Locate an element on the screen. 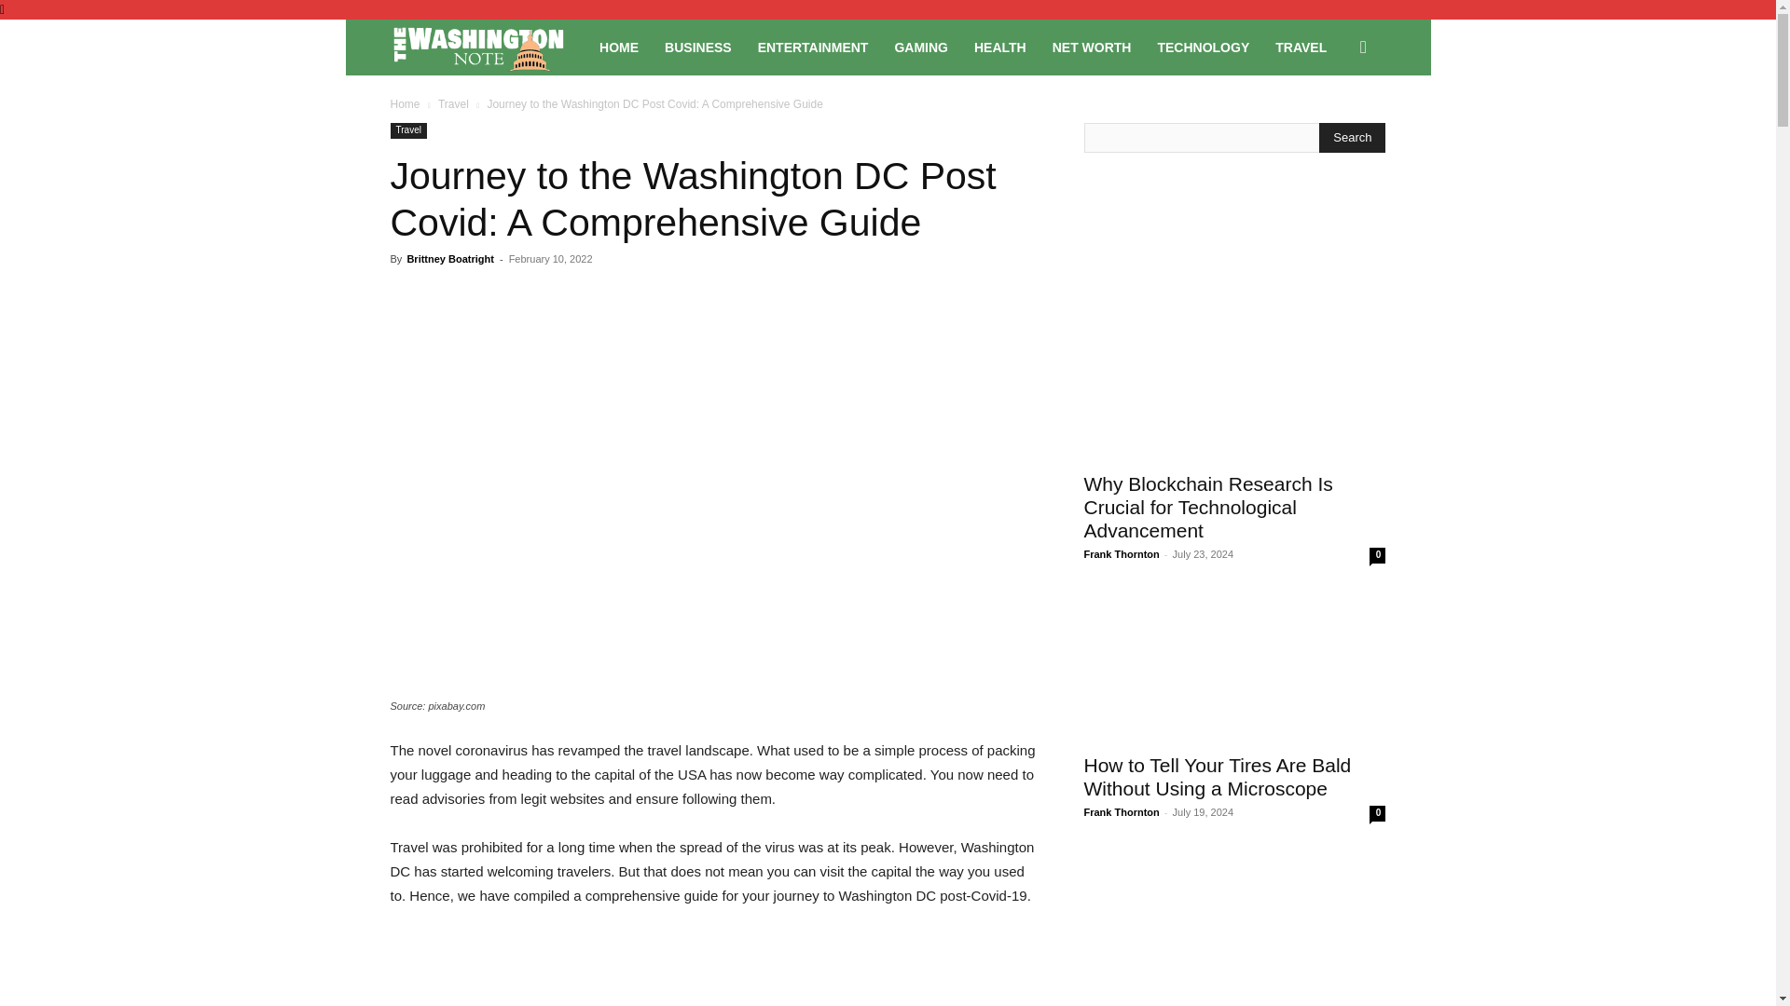  HOME is located at coordinates (619, 47).